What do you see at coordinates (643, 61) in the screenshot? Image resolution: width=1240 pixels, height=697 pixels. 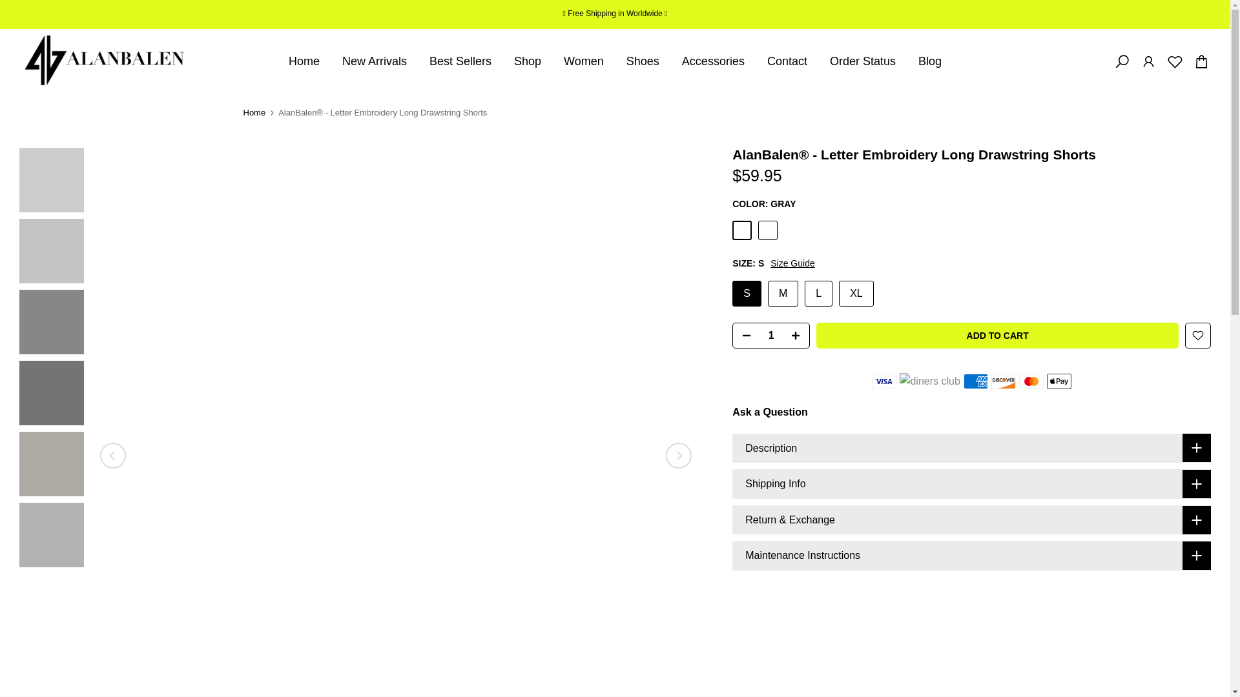 I see `Shoes` at bounding box center [643, 61].